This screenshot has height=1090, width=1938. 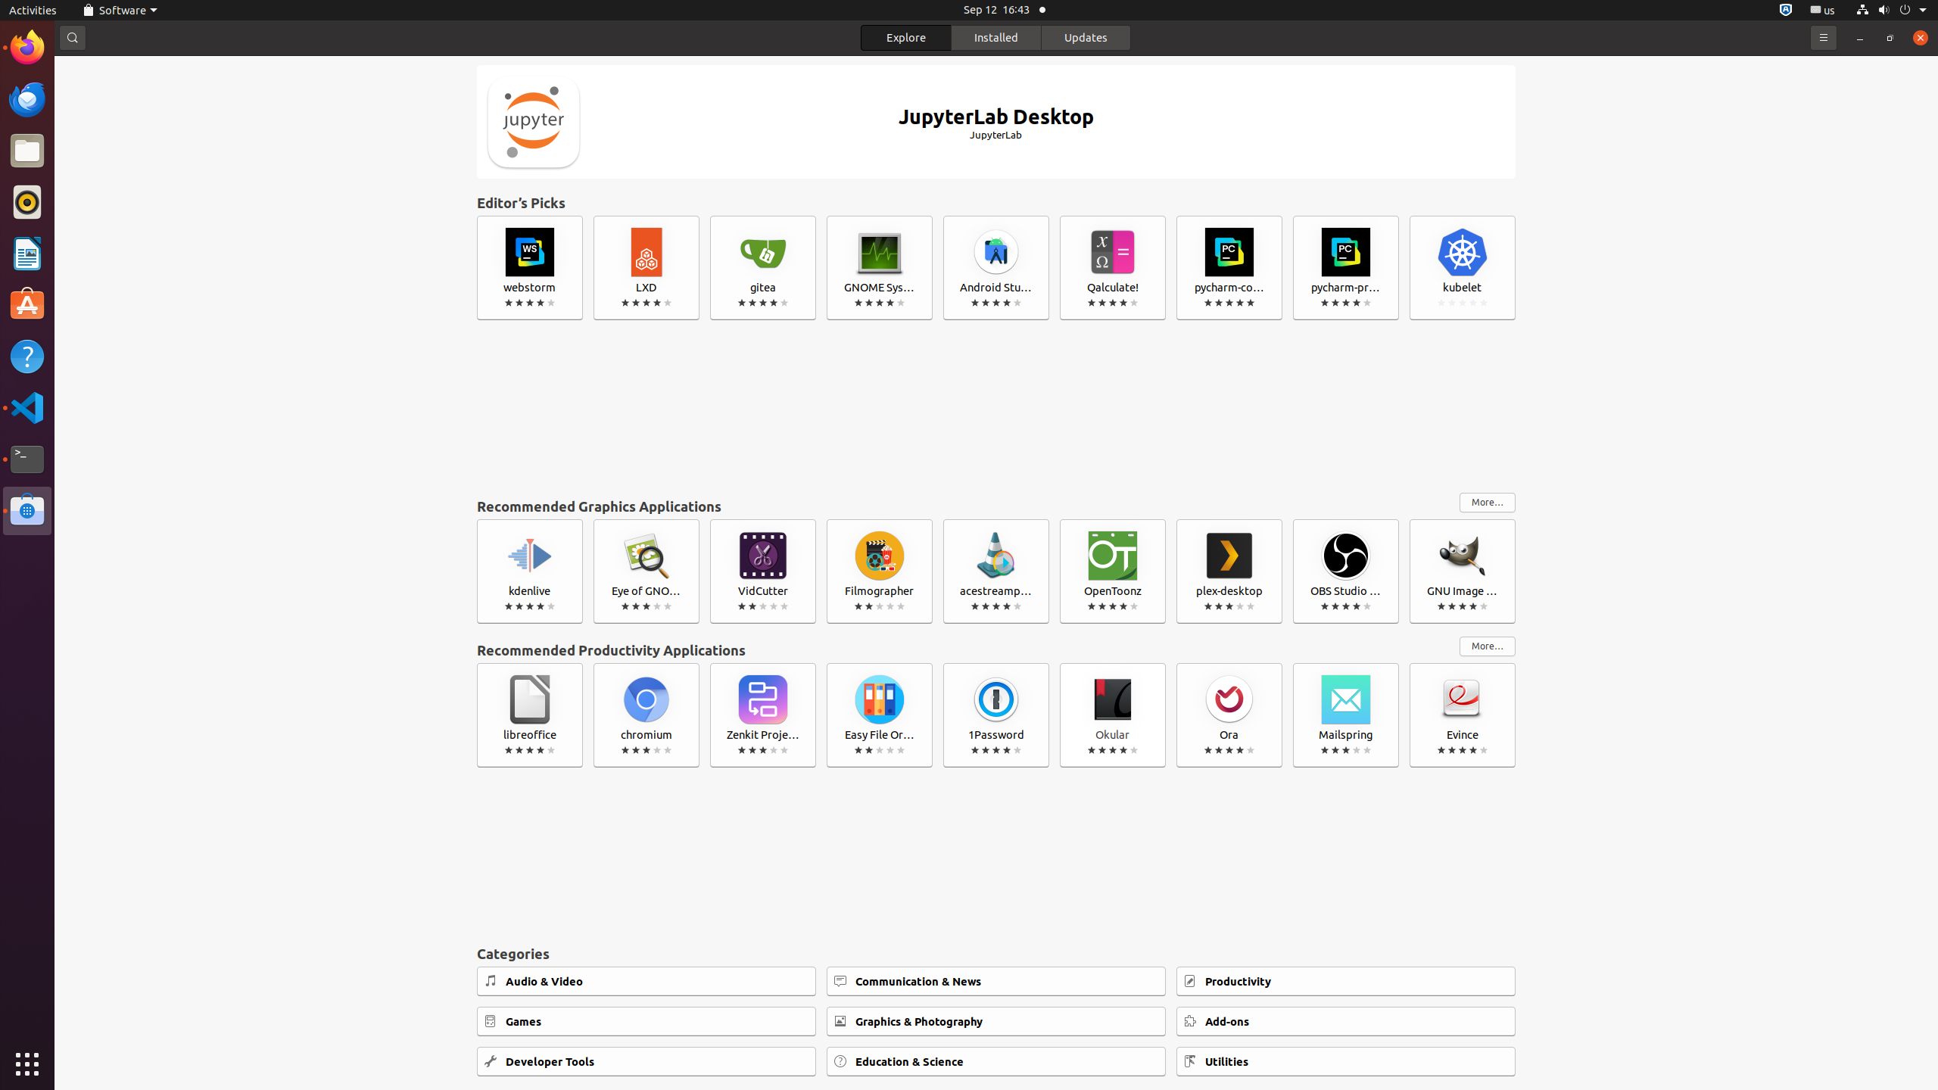 What do you see at coordinates (647, 1022) in the screenshot?
I see `Games` at bounding box center [647, 1022].